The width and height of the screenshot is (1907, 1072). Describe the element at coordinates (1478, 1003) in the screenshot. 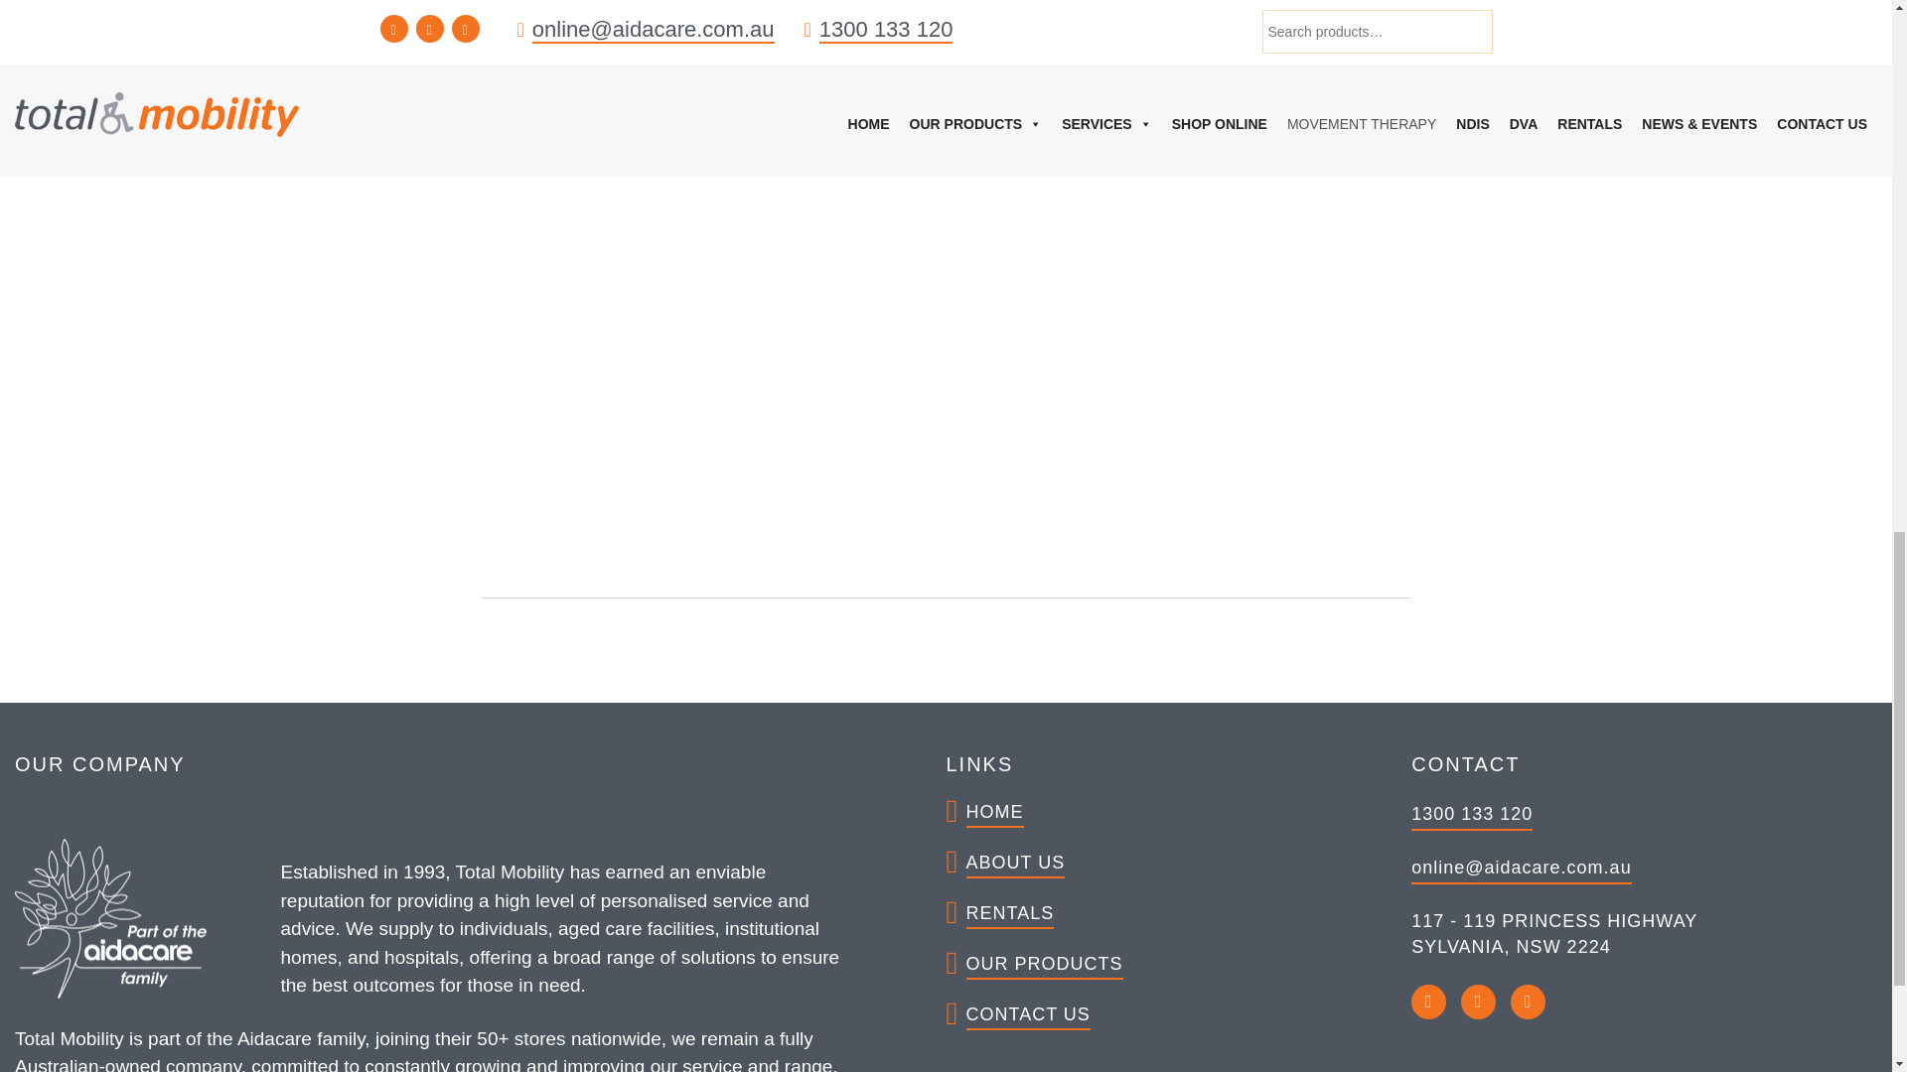

I see `YouTube` at that location.